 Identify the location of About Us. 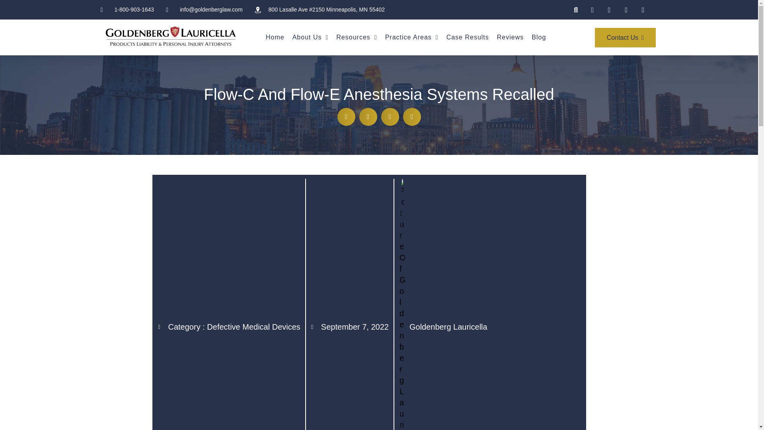
(310, 37).